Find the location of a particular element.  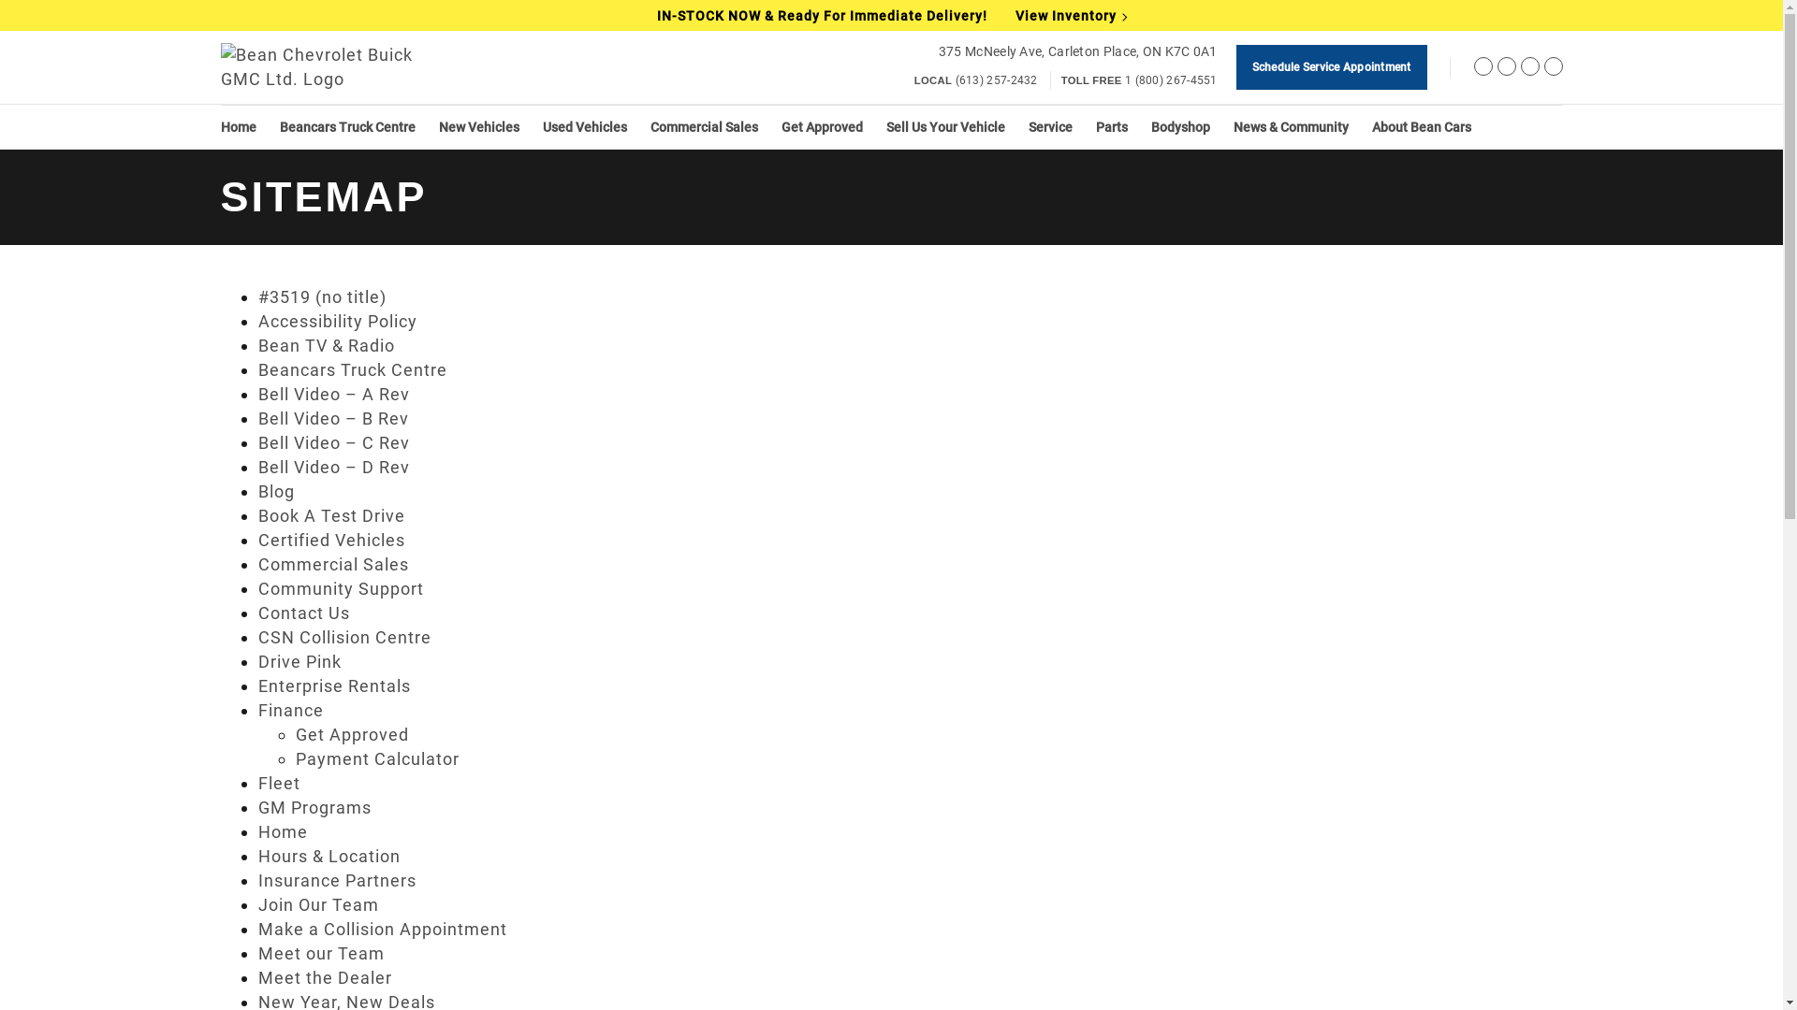

GM Programs is located at coordinates (314, 808).